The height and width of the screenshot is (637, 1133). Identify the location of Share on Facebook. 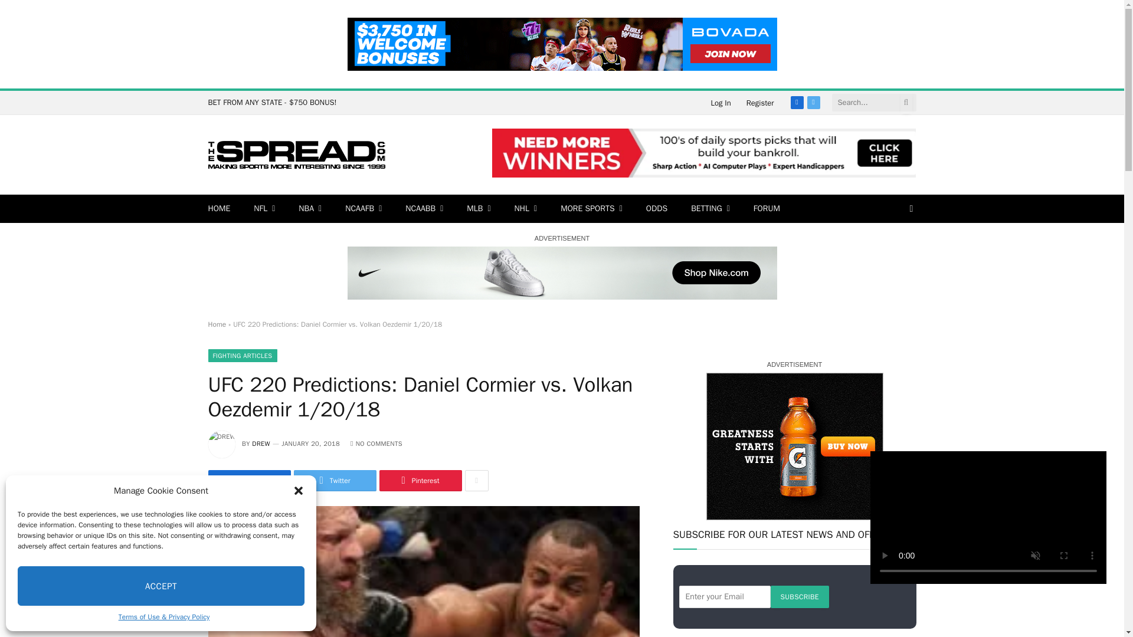
(248, 480).